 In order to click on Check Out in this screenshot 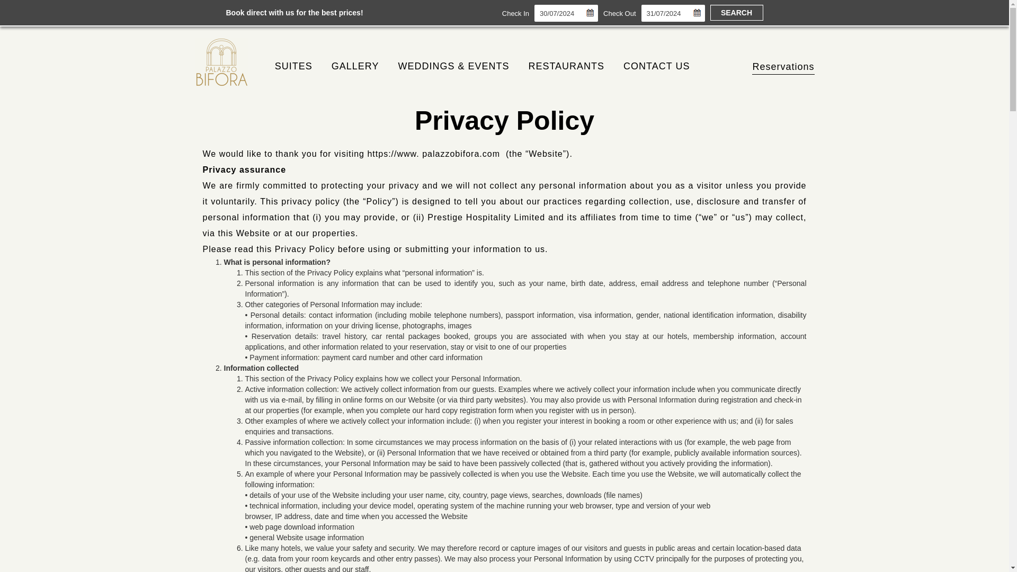, I will do `click(619, 13)`.